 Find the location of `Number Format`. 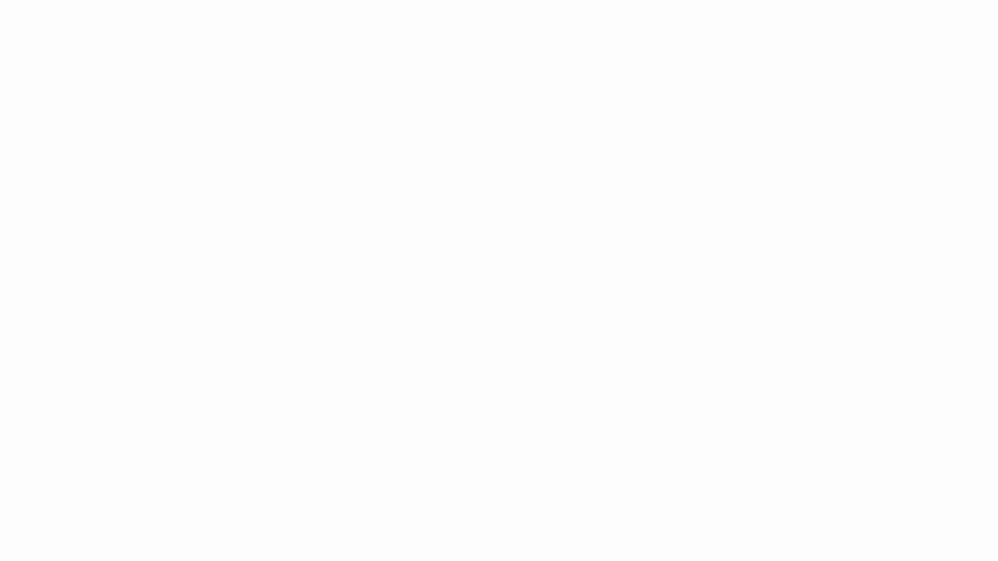

Number Format is located at coordinates (624, 69).